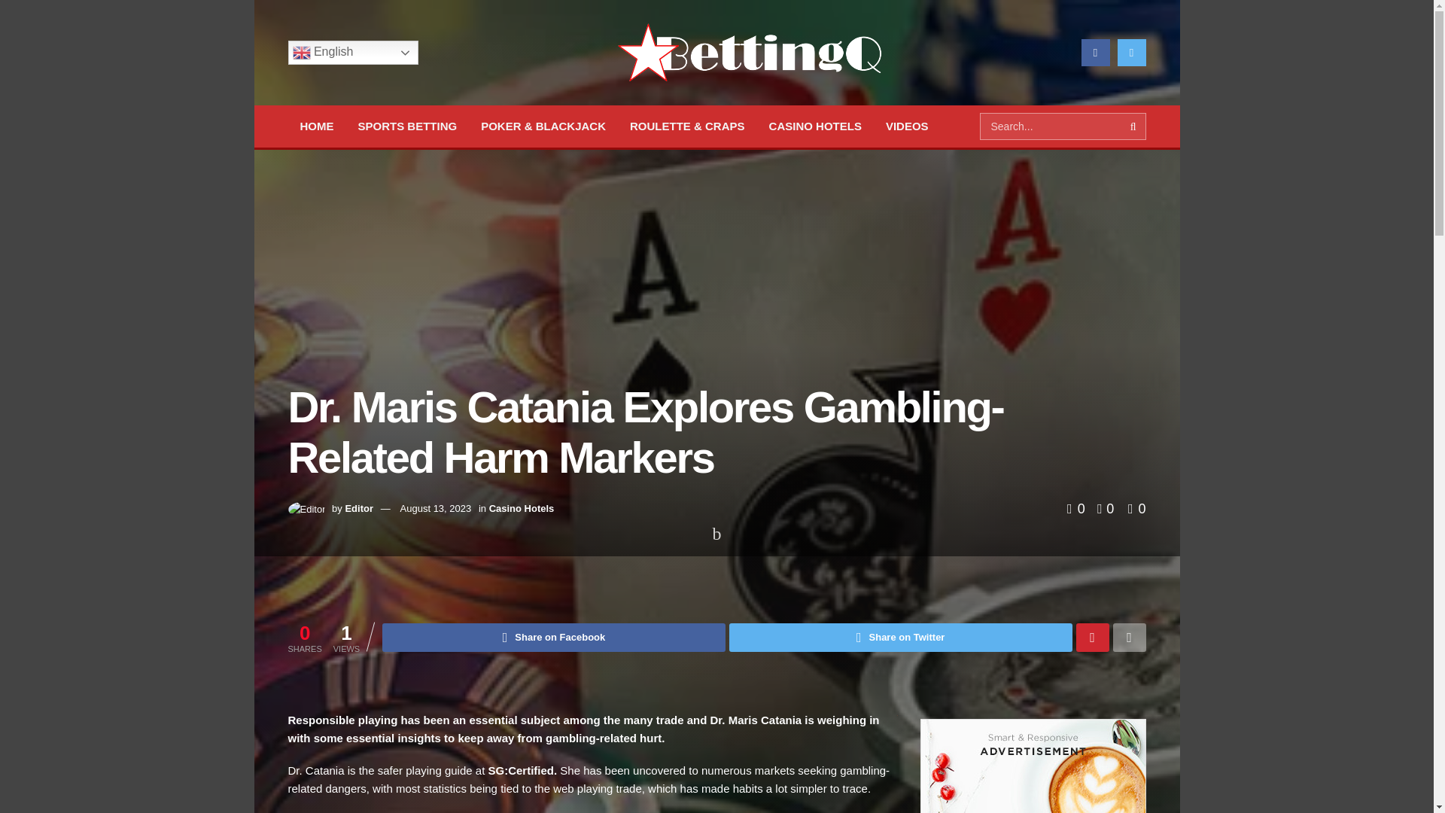 The width and height of the screenshot is (1445, 813). Describe the element at coordinates (907, 126) in the screenshot. I see `VIDEOS` at that location.